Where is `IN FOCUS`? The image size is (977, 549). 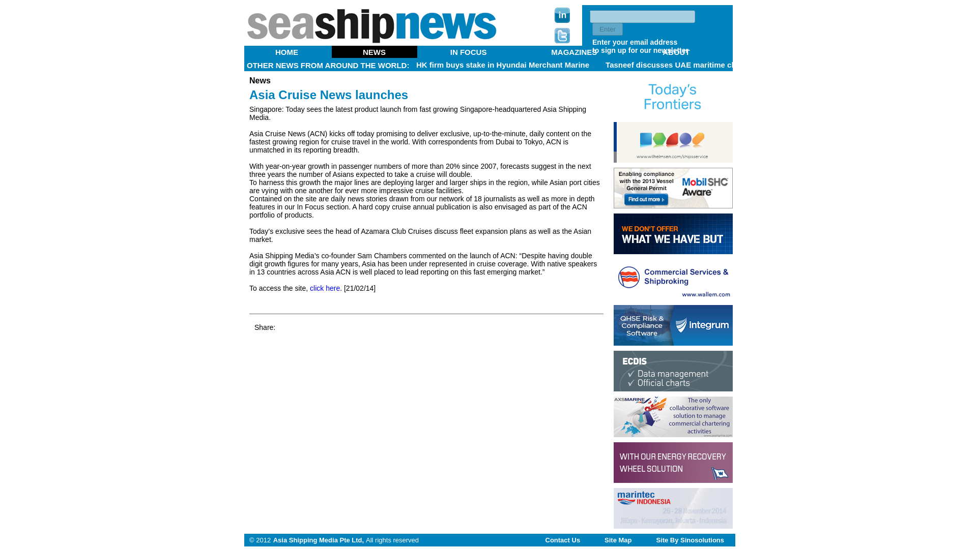 IN FOCUS is located at coordinates (469, 52).